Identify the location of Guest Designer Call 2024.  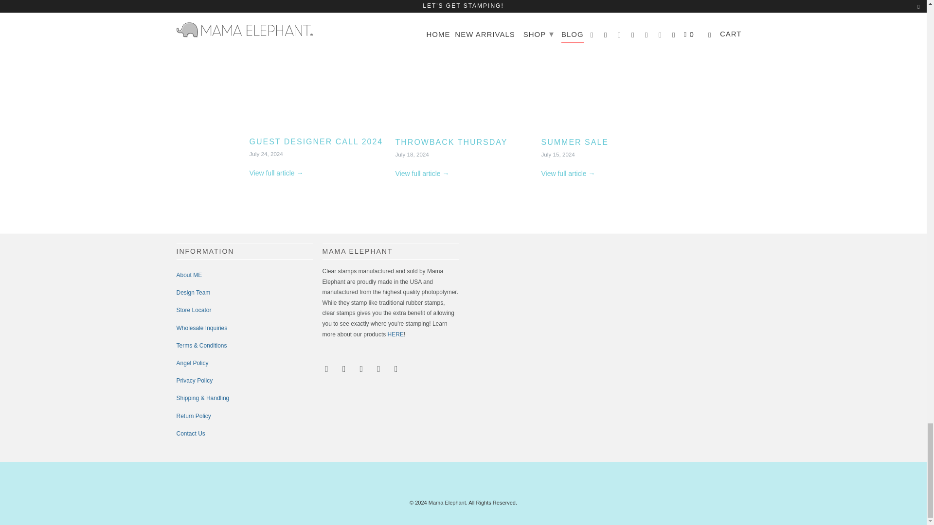
(316, 141).